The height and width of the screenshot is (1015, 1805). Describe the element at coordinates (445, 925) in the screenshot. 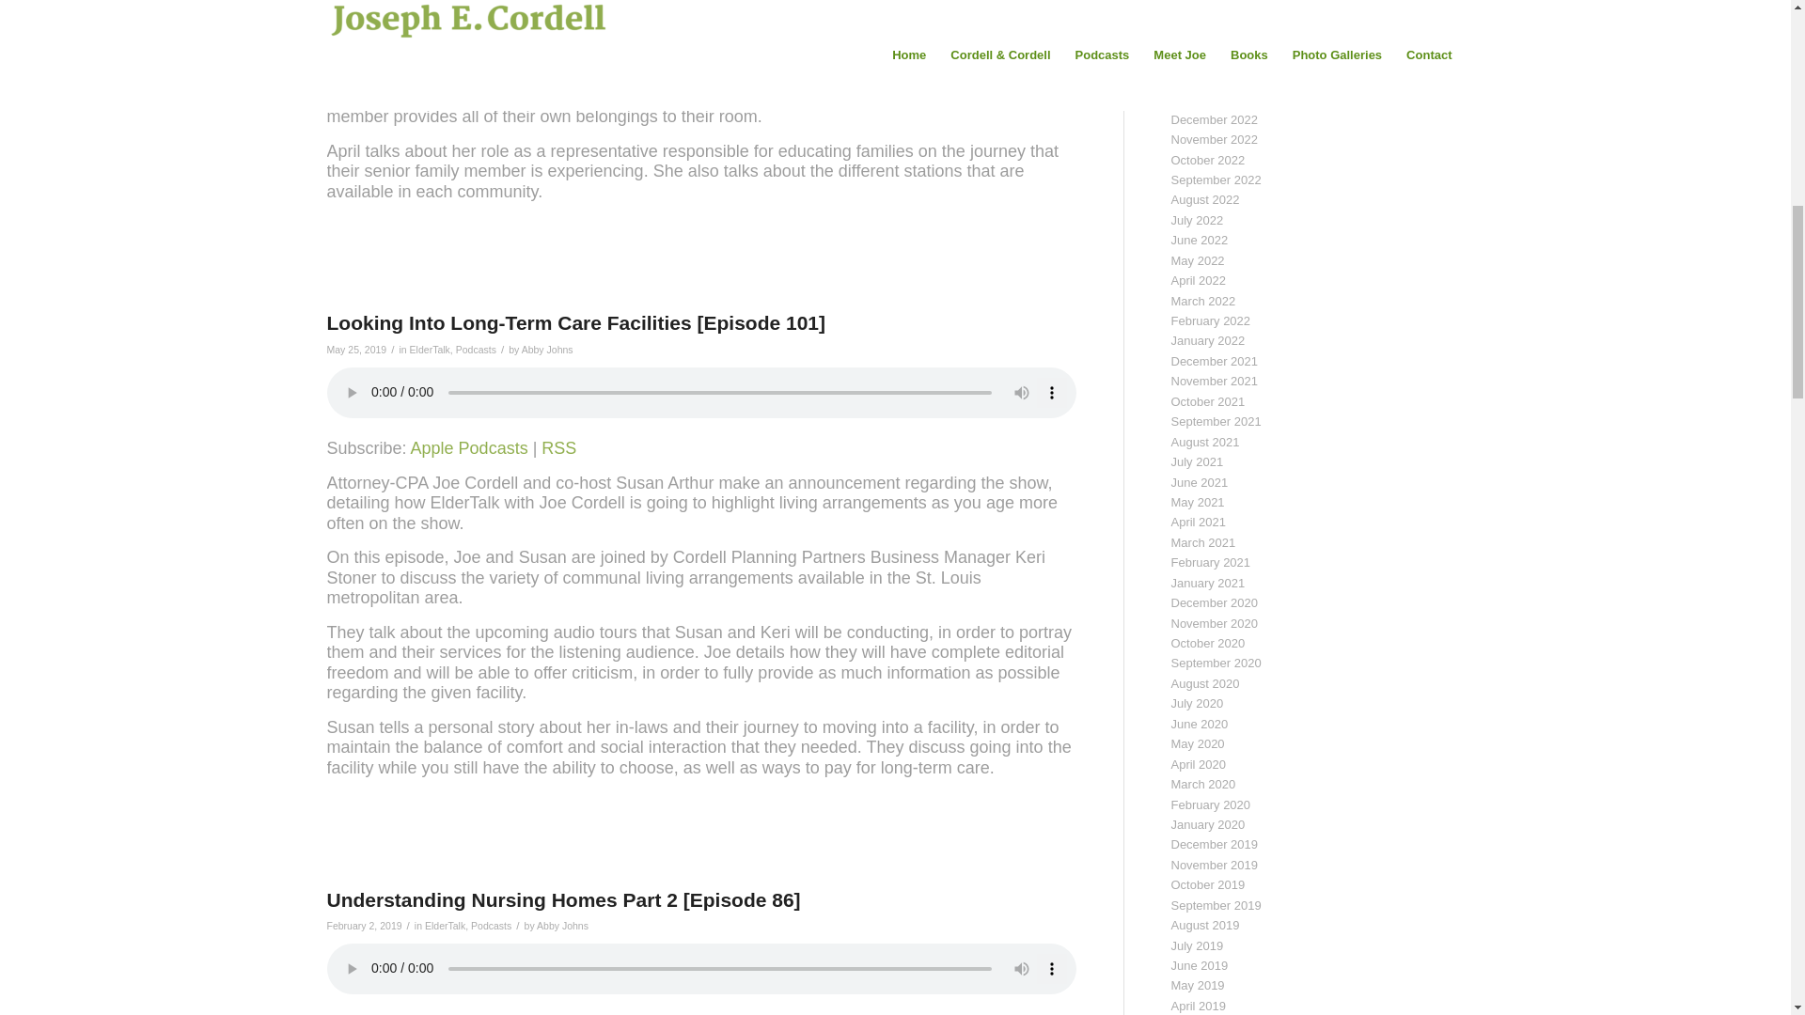

I see `ElderTalk` at that location.